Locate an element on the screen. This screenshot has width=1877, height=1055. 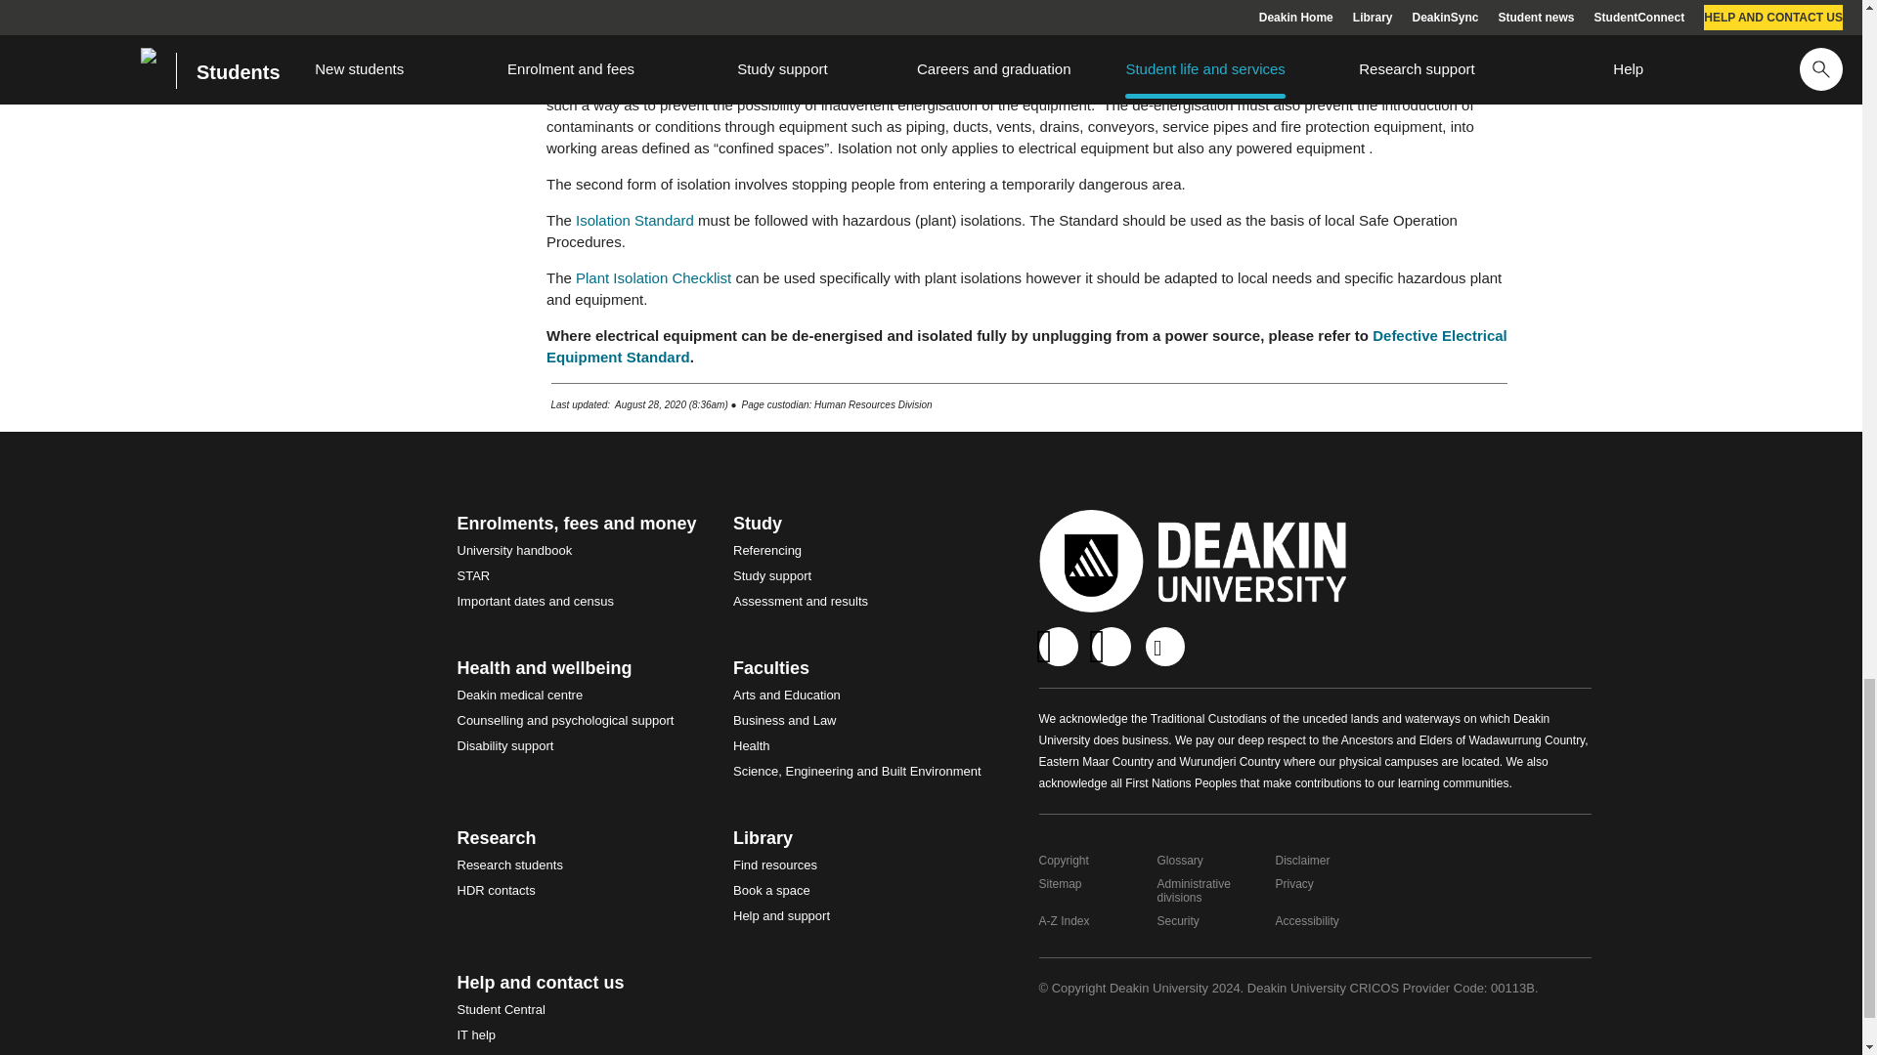
Facebook is located at coordinates (1058, 646).